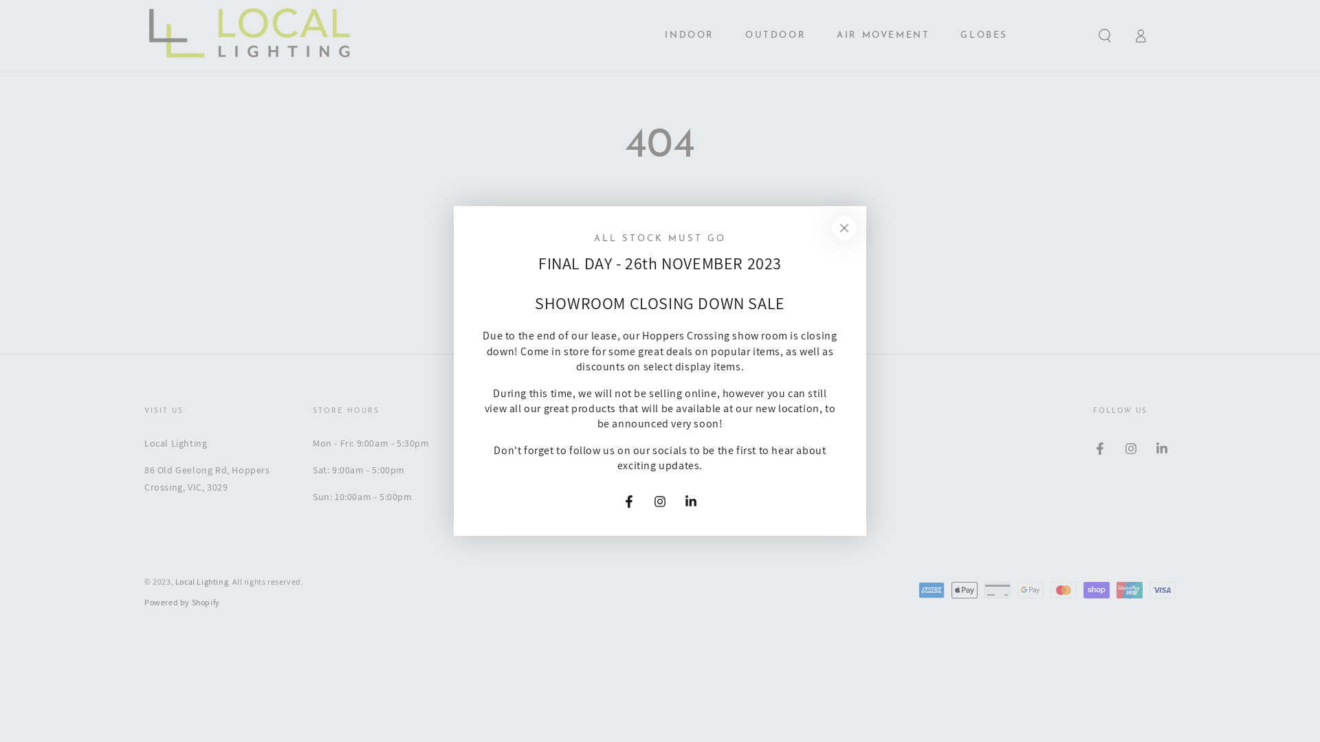  I want to click on Email Us, so click(671, 447).